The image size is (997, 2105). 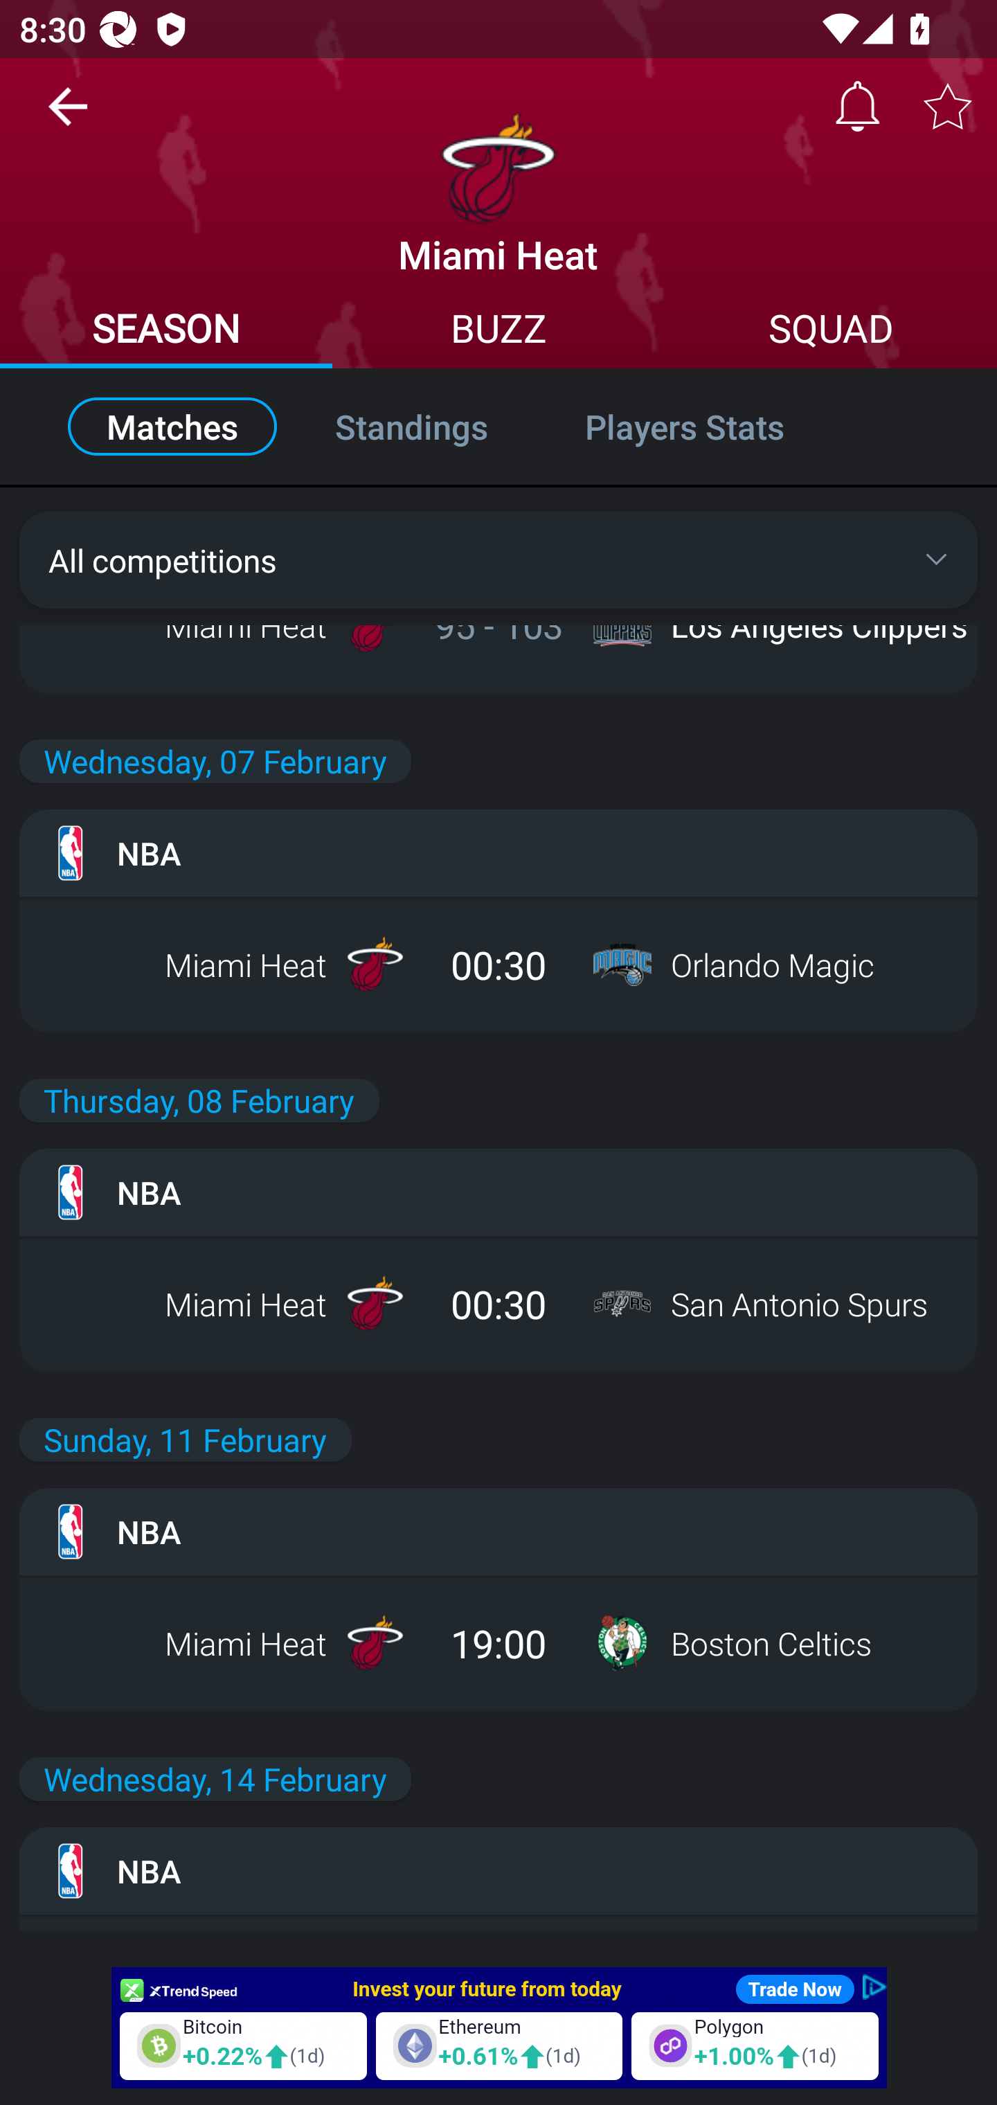 What do you see at coordinates (755, 2045) in the screenshot?
I see `polygon Polygon +1.00% . (1d)` at bounding box center [755, 2045].